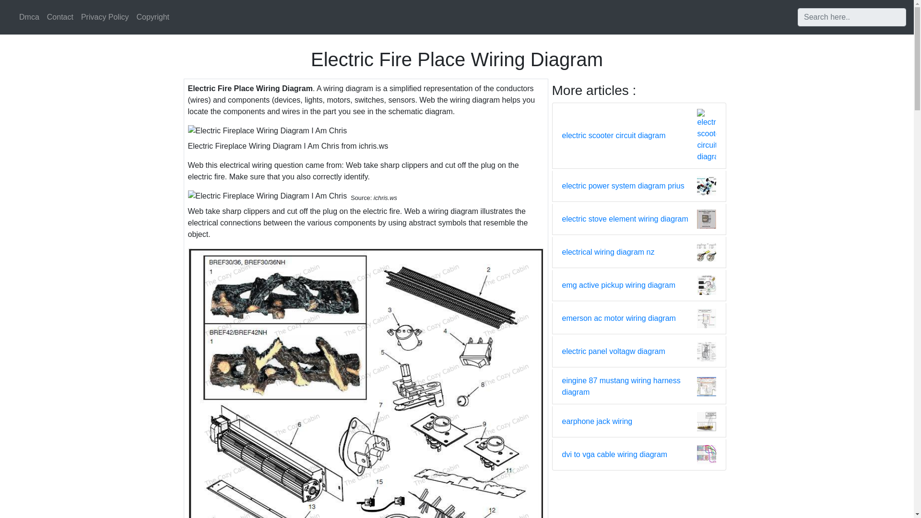 Image resolution: width=921 pixels, height=518 pixels. What do you see at coordinates (623, 186) in the screenshot?
I see `electric power system diagram prius` at bounding box center [623, 186].